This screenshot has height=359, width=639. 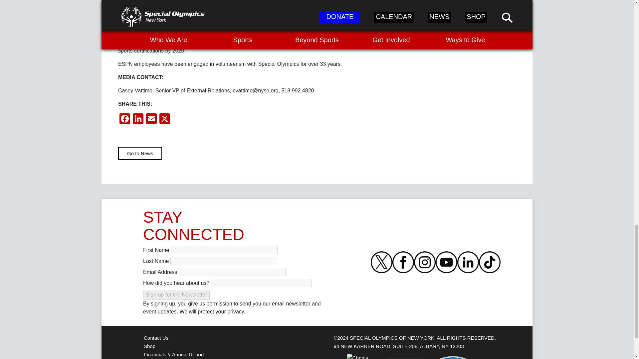 I want to click on LinkedIn, so click(x=138, y=120).